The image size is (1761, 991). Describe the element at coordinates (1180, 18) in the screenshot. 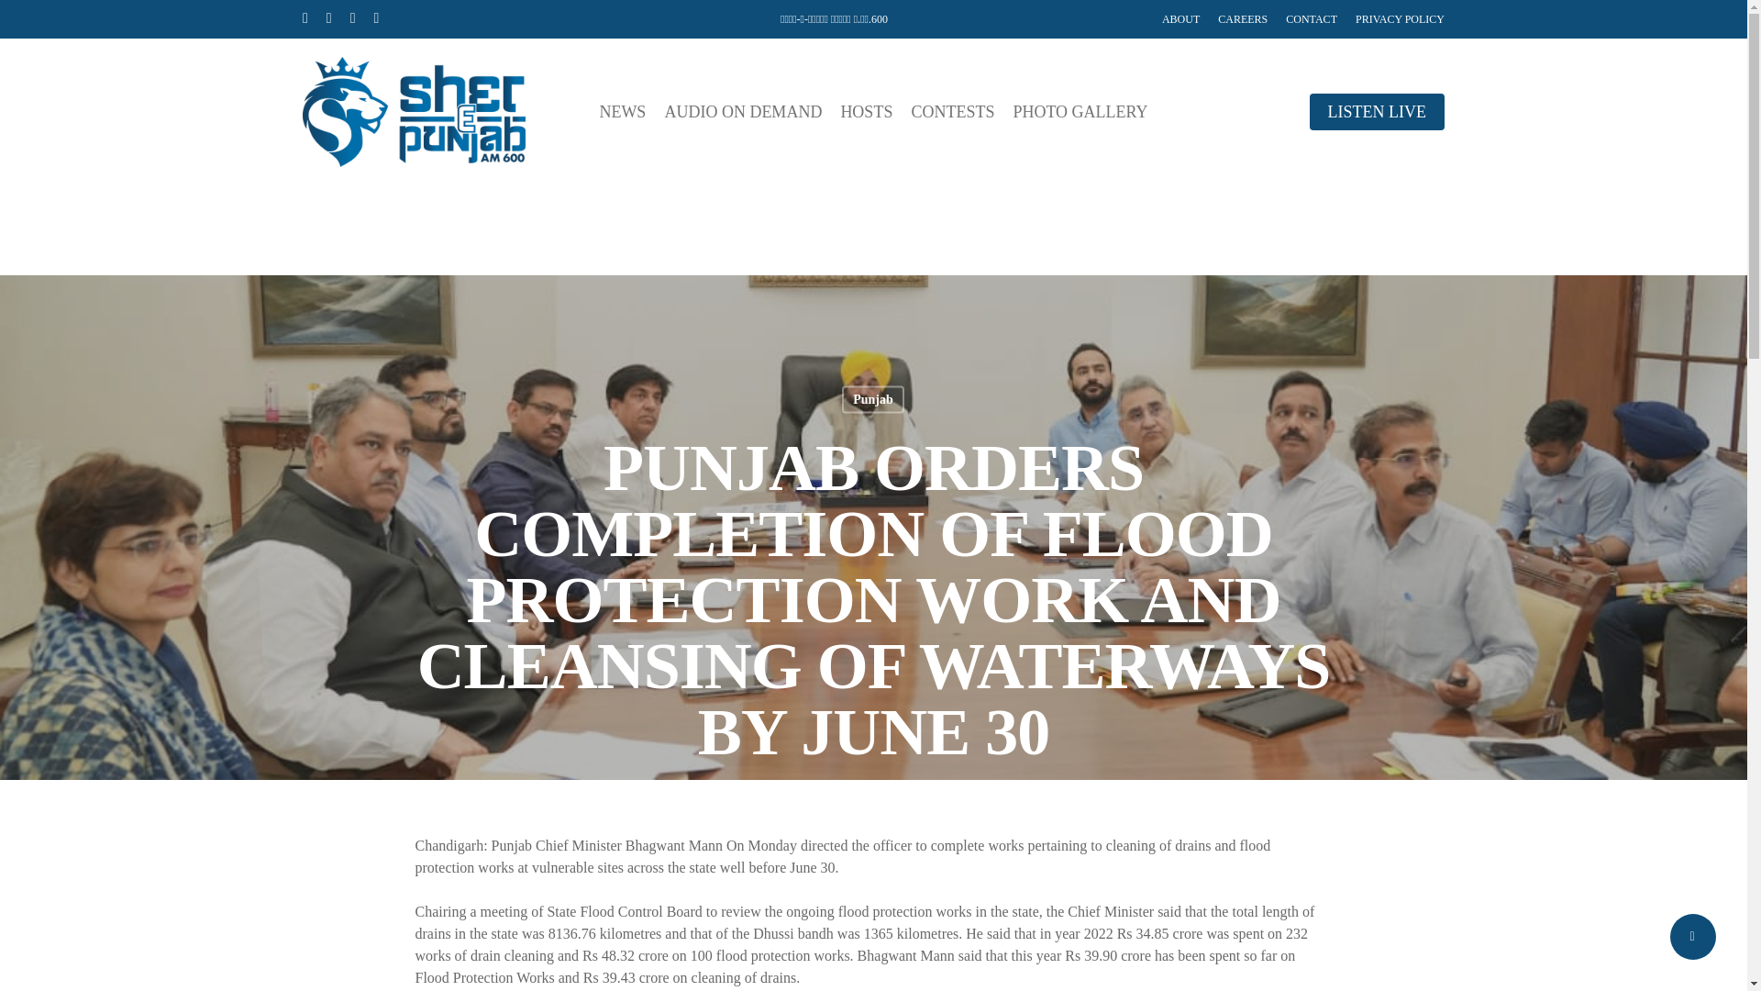

I see `ABOUT` at that location.